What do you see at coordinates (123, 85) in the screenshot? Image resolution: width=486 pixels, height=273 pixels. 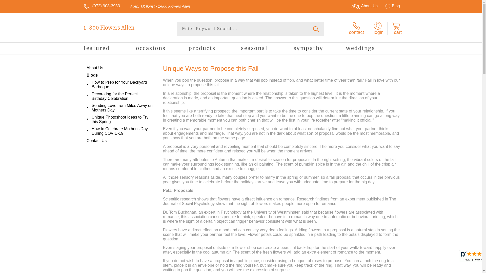 I see `How to Prep for Your Backyard Barbeque` at bounding box center [123, 85].